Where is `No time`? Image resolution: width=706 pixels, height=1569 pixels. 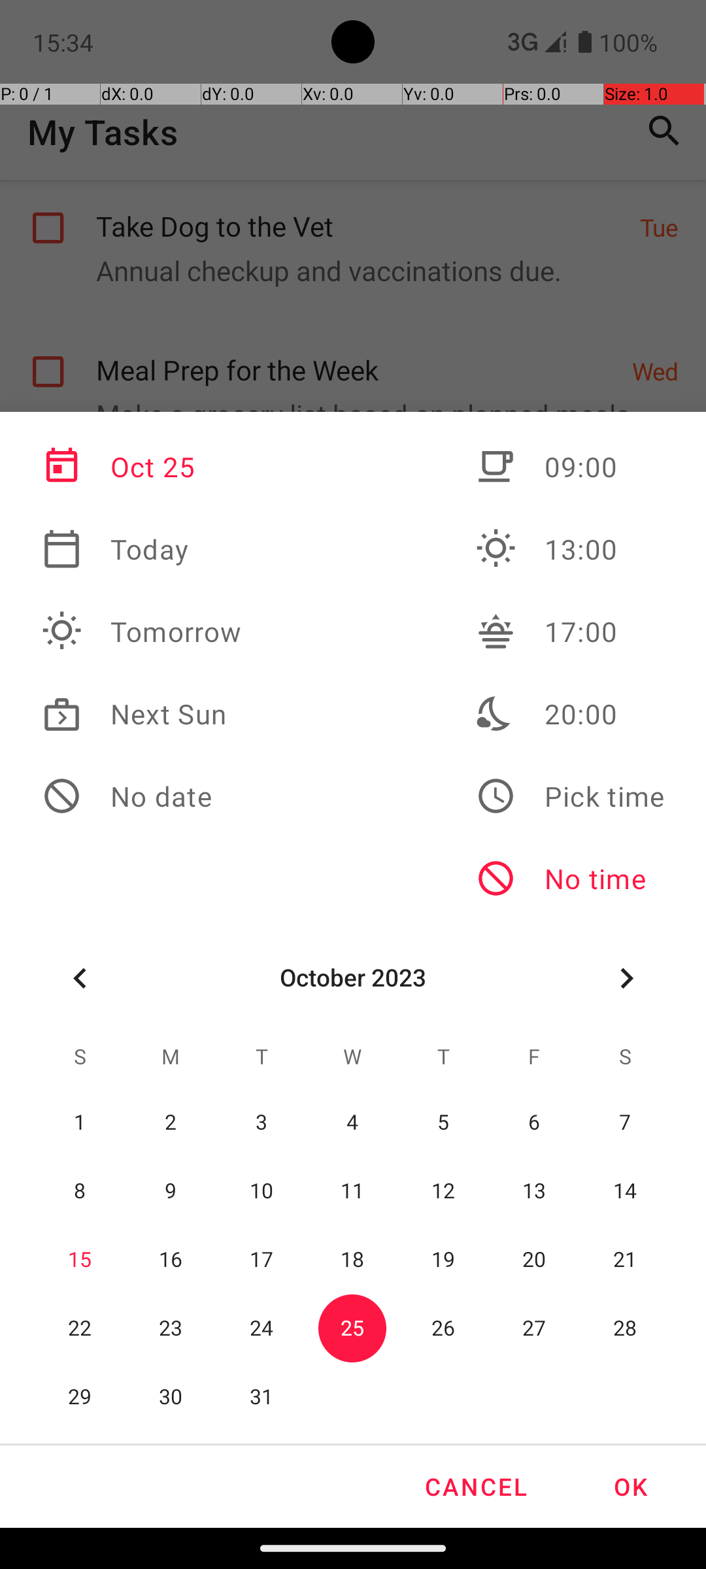
No time is located at coordinates (570, 879).